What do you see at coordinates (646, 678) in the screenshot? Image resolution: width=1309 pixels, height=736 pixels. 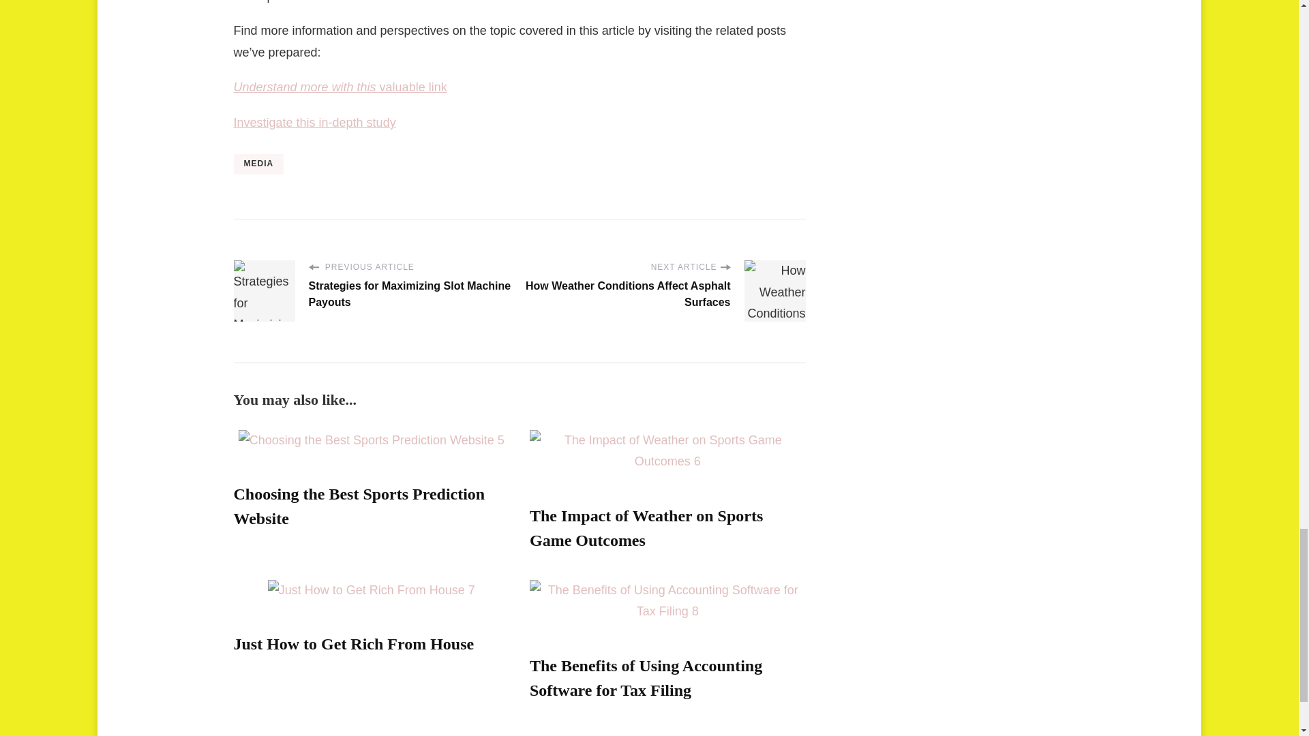 I see `The Benefits of Using Accounting Software for Tax Filing` at bounding box center [646, 678].